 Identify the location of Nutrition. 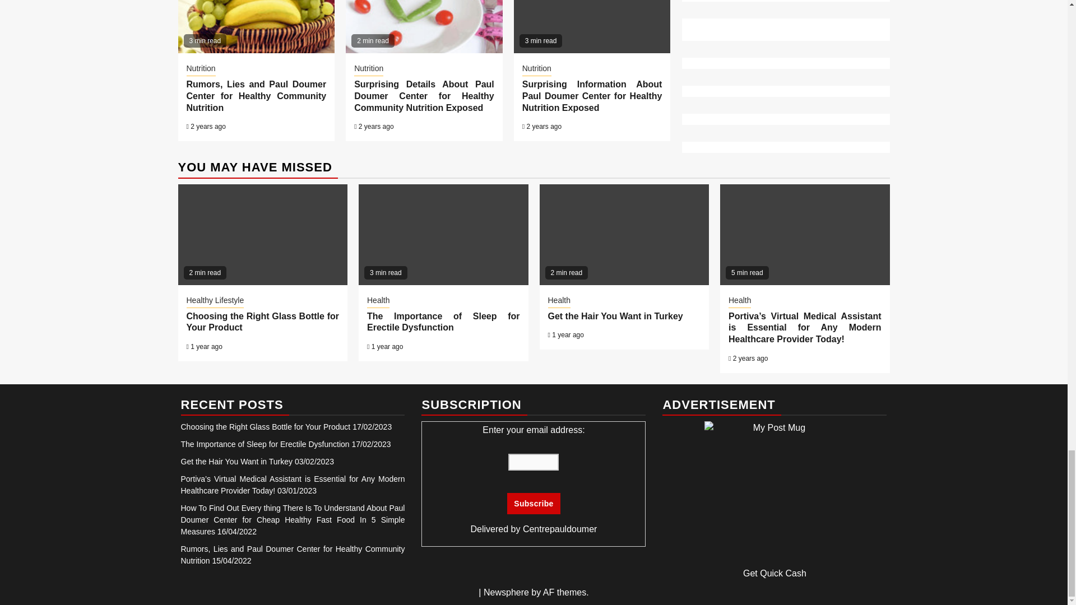
(368, 69).